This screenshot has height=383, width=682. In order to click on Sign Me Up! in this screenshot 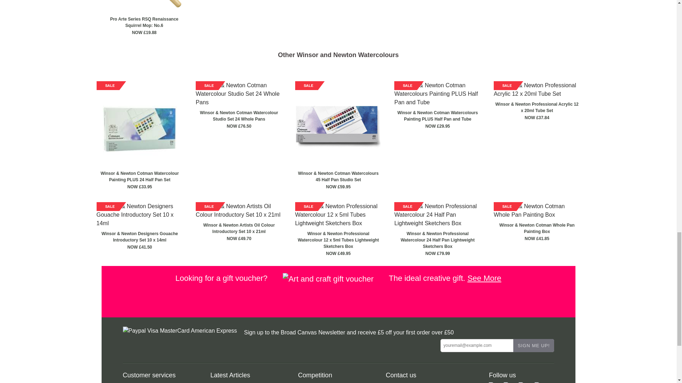, I will do `click(533, 345)`.